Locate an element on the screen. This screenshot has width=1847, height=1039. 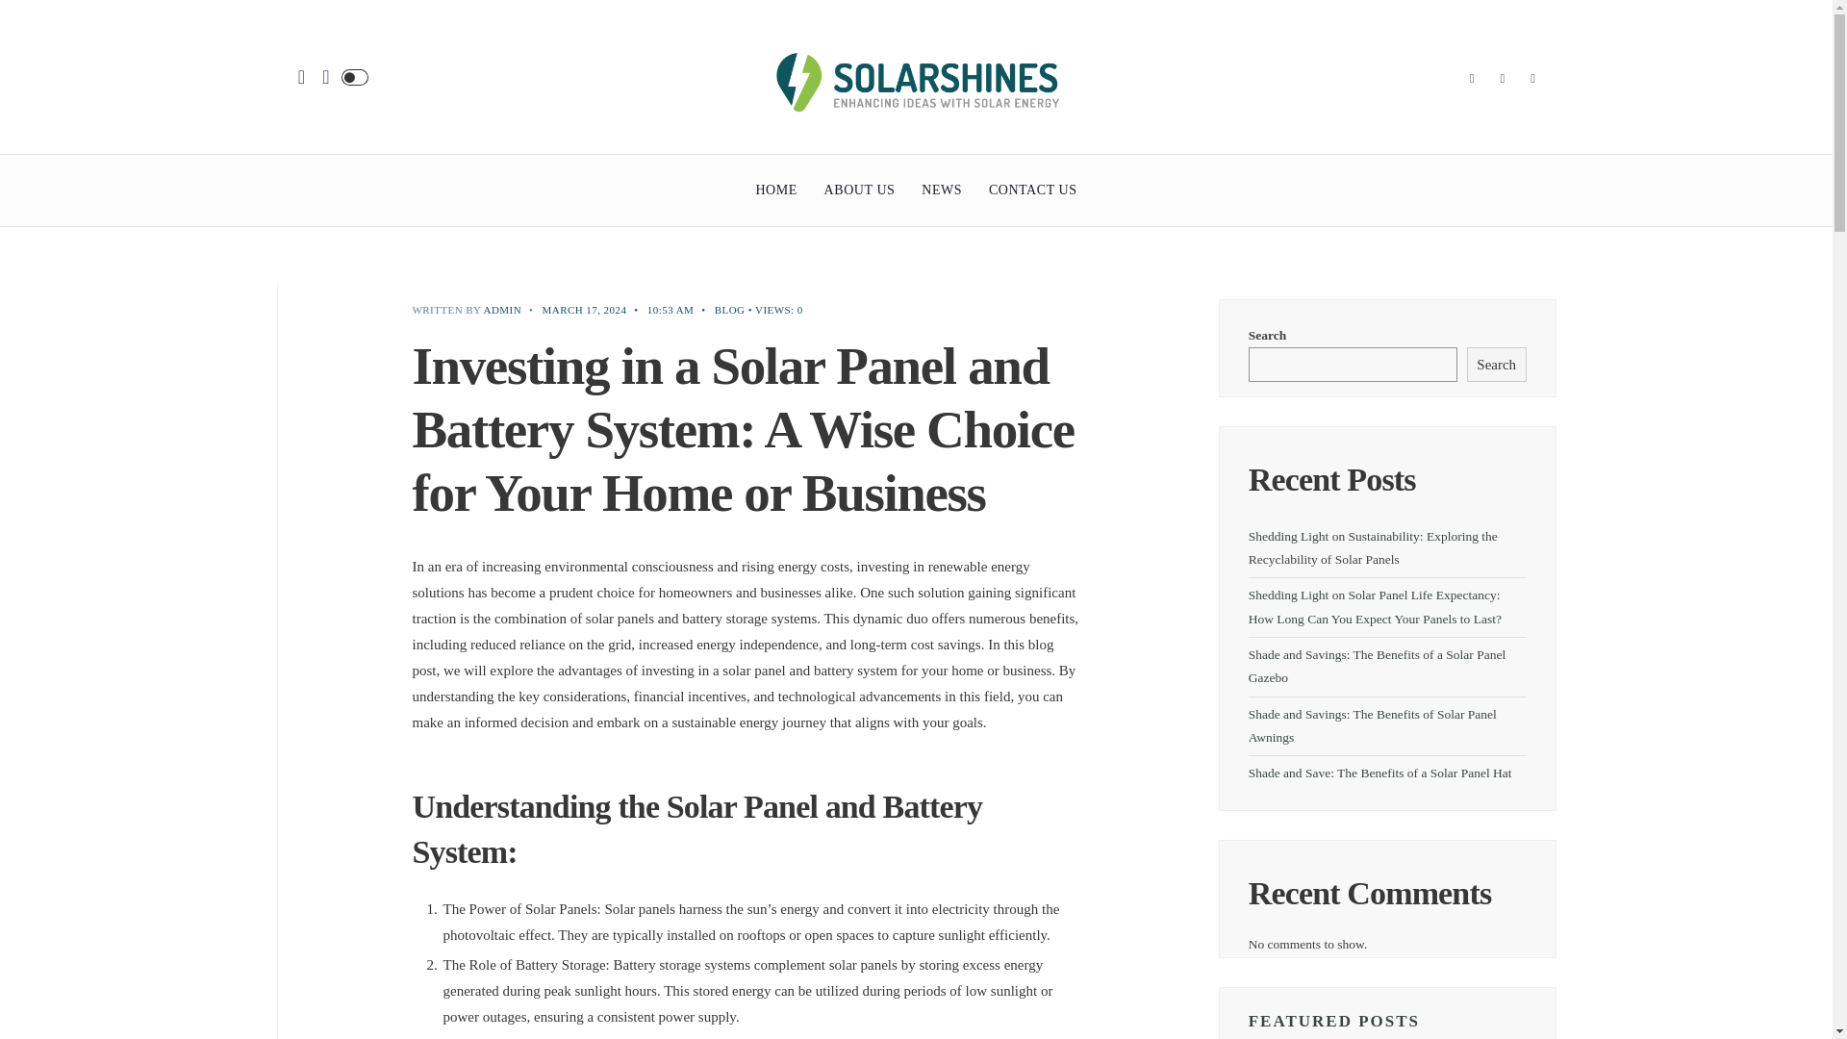
Search is located at coordinates (1497, 364).